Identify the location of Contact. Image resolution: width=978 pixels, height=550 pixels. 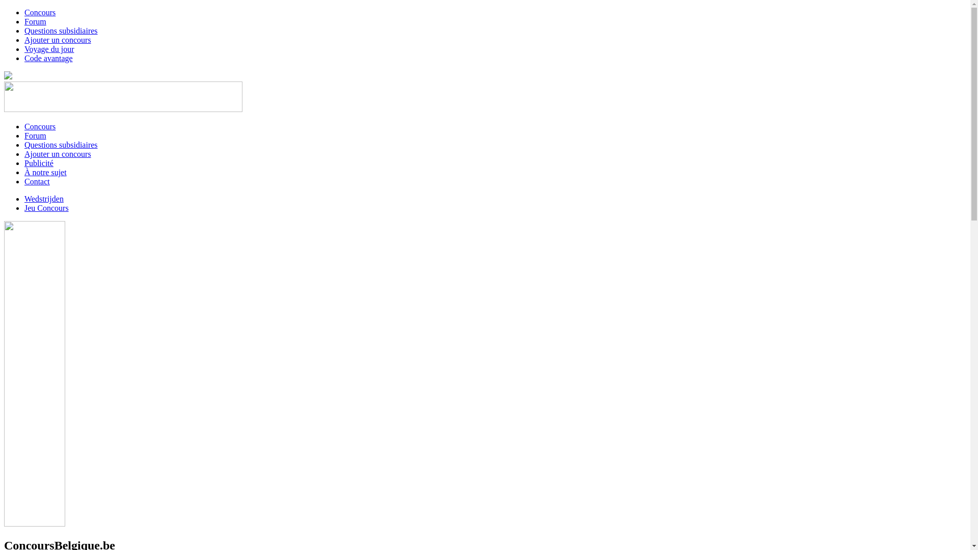
(37, 181).